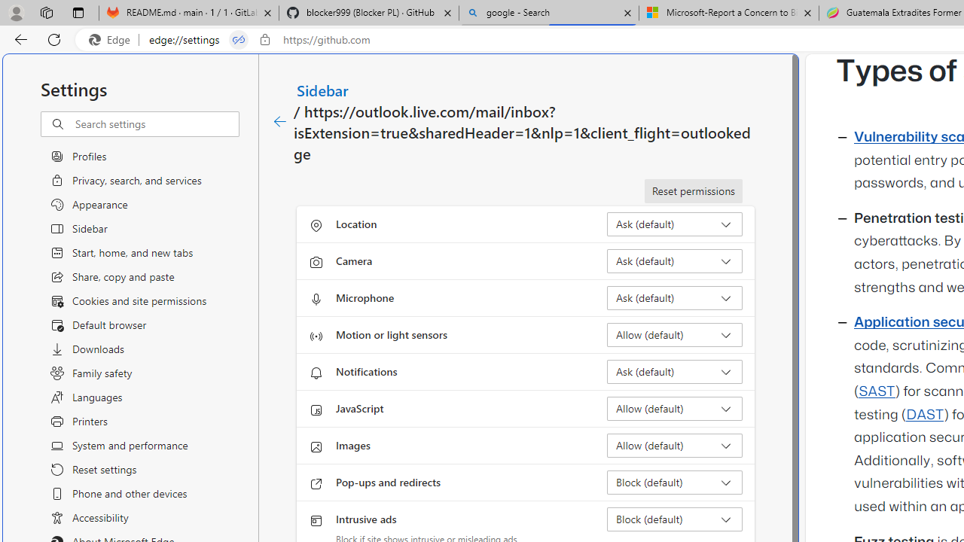  What do you see at coordinates (675, 446) in the screenshot?
I see `Images Allow (default)` at bounding box center [675, 446].